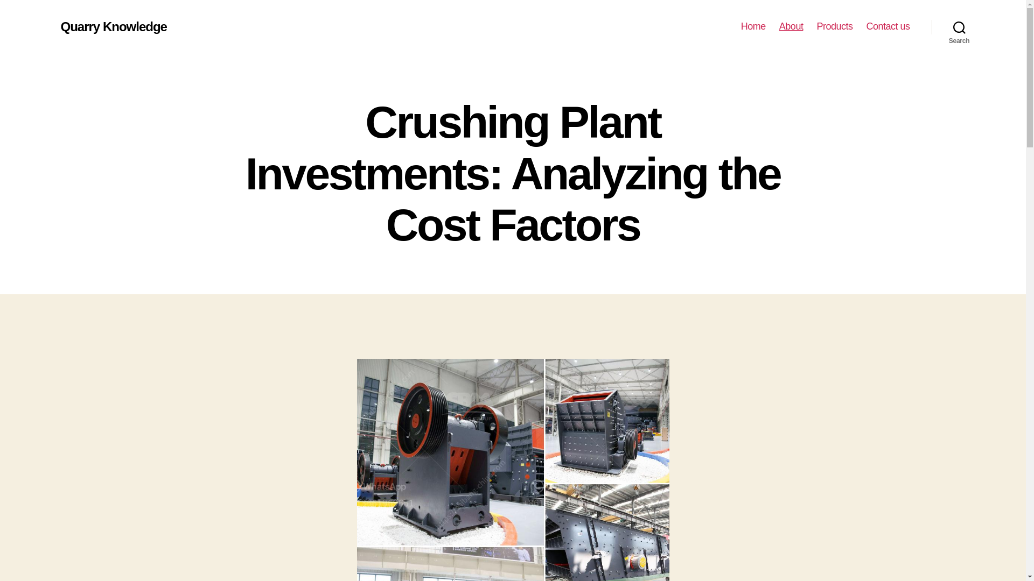 The image size is (1034, 581). What do you see at coordinates (753, 26) in the screenshot?
I see `Home` at bounding box center [753, 26].